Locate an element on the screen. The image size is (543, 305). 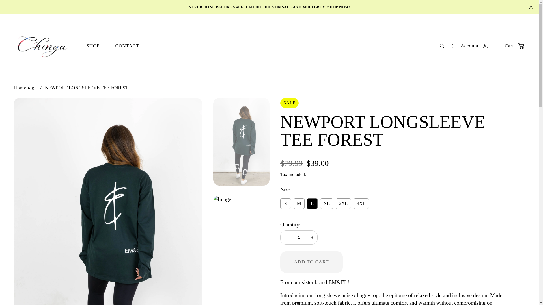
SKIP TO CONTENT is located at coordinates (29, 11).